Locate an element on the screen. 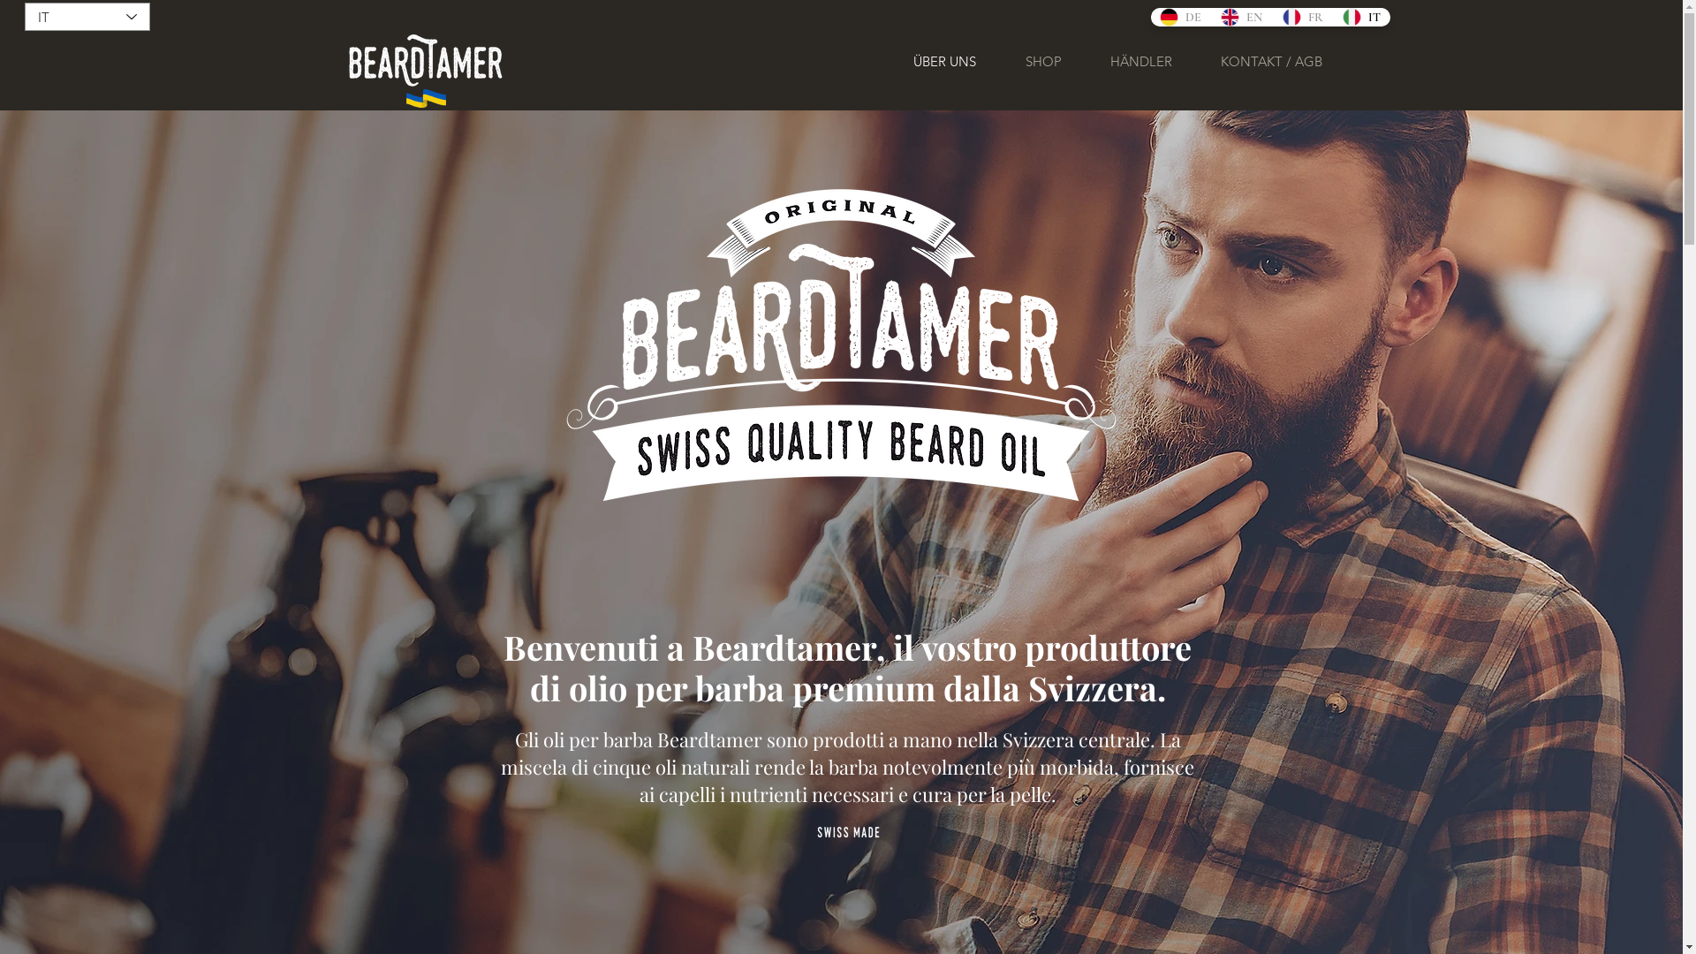 The height and width of the screenshot is (954, 1696). FR is located at coordinates (1302, 18).